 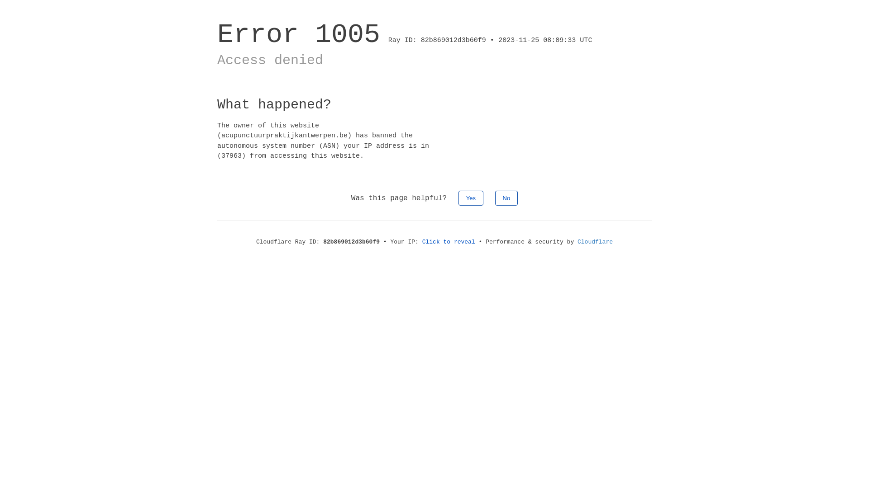 I want to click on No, so click(x=507, y=198).